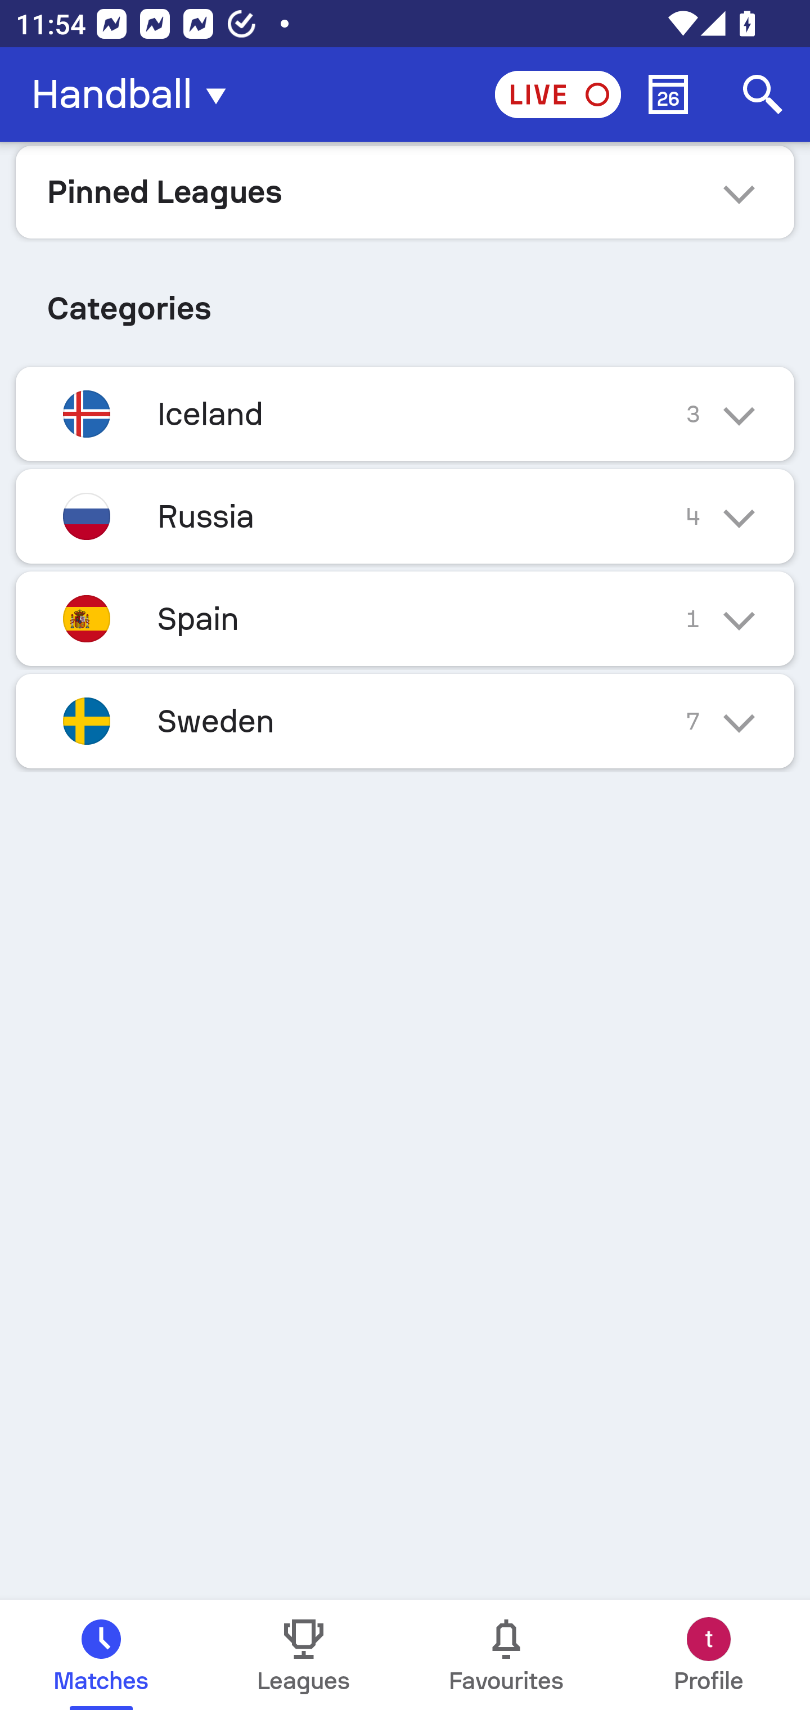  Describe the element at coordinates (709, 1655) in the screenshot. I see `Profile` at that location.